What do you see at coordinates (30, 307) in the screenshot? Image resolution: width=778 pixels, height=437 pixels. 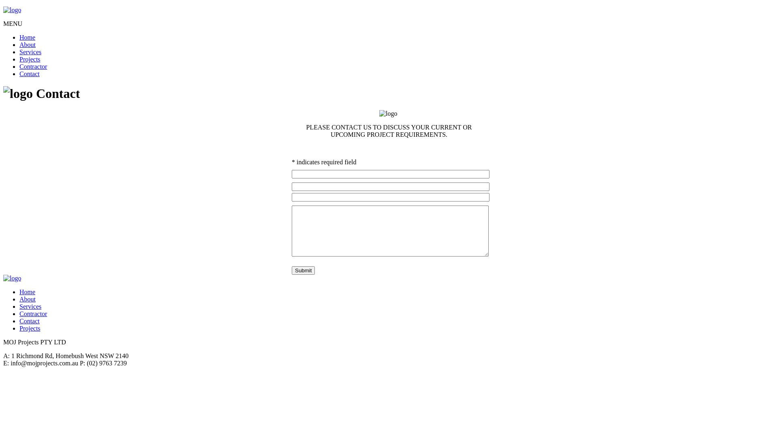 I see `Services` at bounding box center [30, 307].